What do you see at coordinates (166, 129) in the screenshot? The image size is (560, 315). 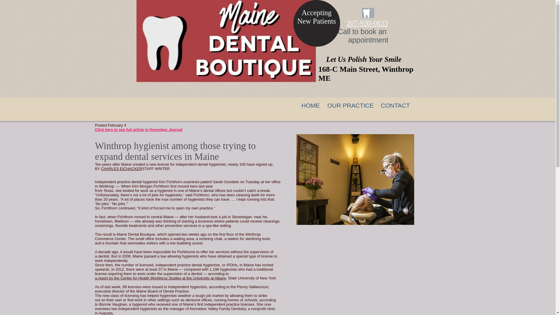 I see `Kennebec Journal` at bounding box center [166, 129].